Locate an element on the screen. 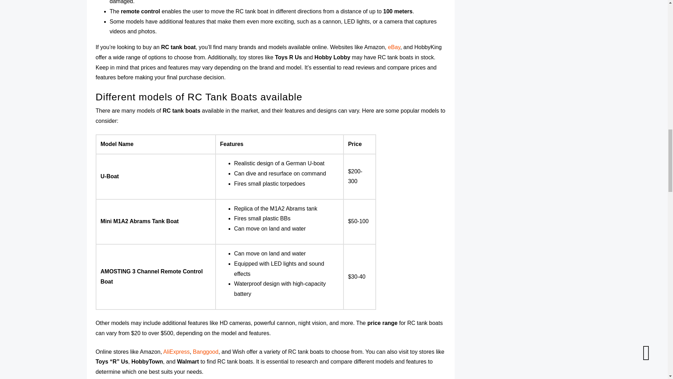 This screenshot has width=673, height=379. AliExpress is located at coordinates (177, 352).